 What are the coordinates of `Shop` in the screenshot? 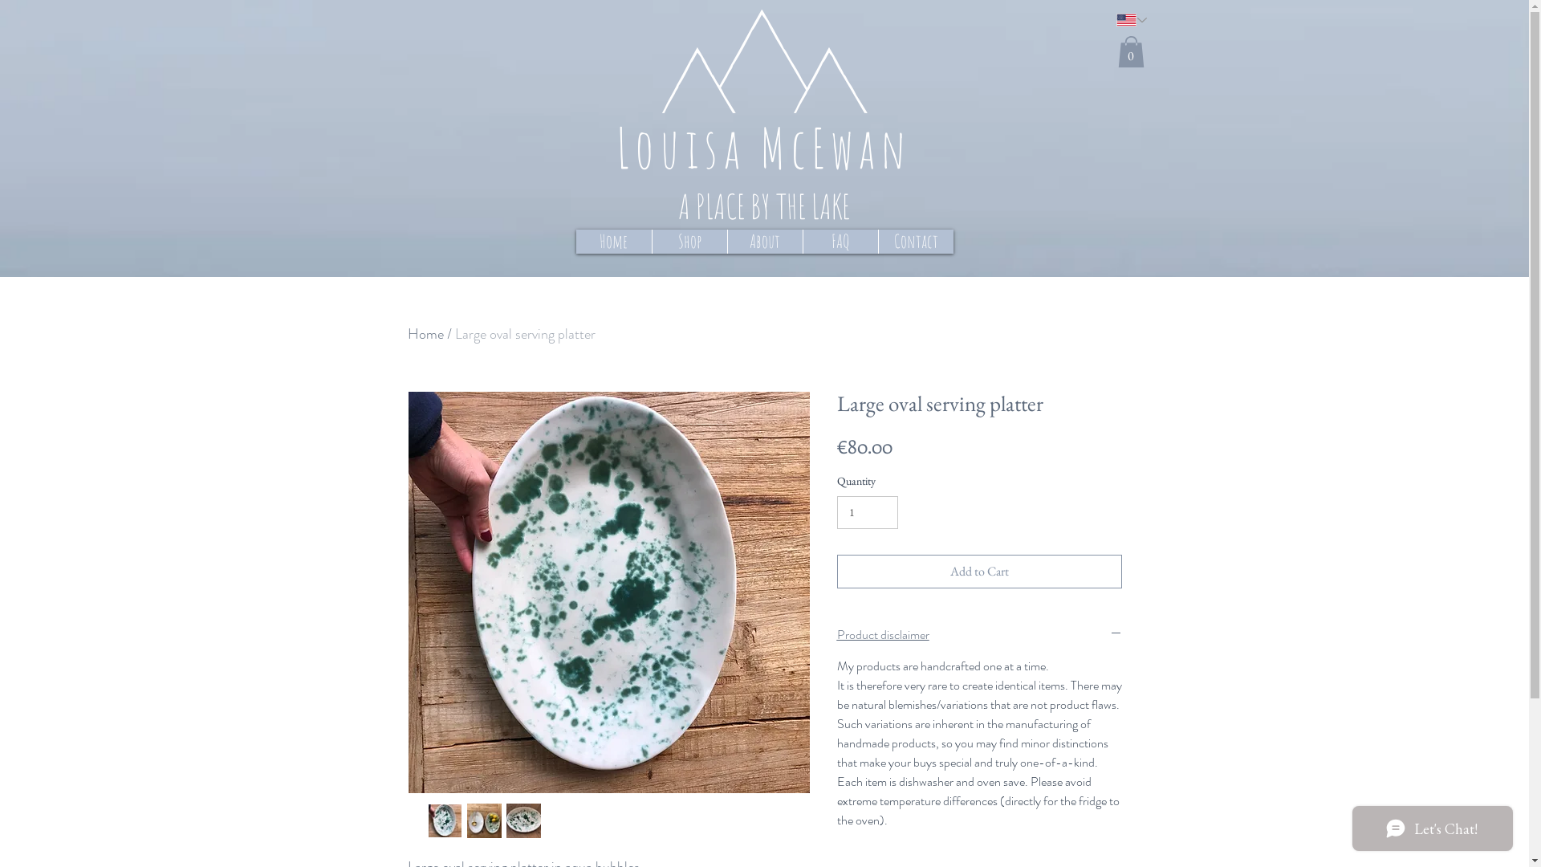 It's located at (689, 242).